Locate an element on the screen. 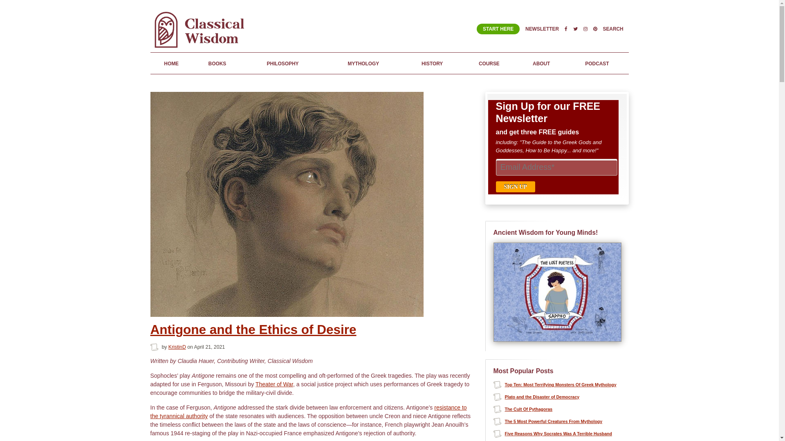 This screenshot has width=785, height=441. MYTHOLOGY is located at coordinates (363, 63).